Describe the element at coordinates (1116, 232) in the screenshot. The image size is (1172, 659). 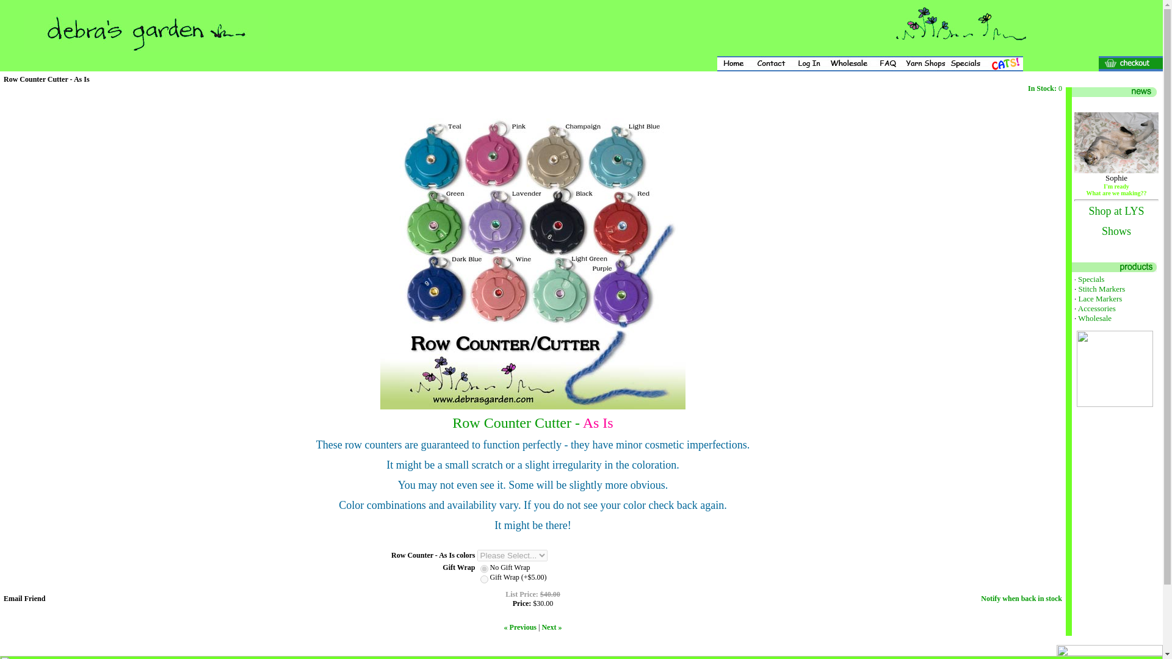
I see `Shows` at that location.